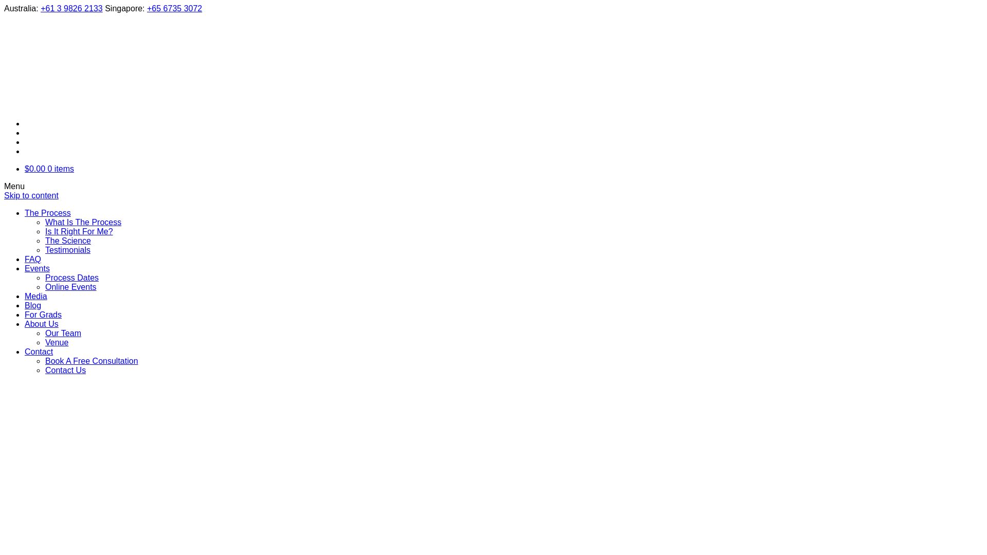 Image resolution: width=987 pixels, height=555 pixels. Describe the element at coordinates (62, 106) in the screenshot. I see `Hoffman Process Australia` at that location.